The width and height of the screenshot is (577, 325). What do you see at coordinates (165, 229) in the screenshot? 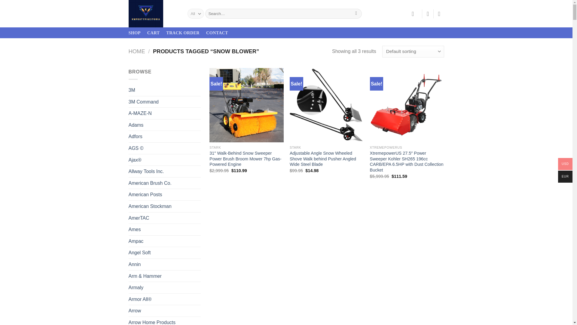
I see `Ames` at bounding box center [165, 229].